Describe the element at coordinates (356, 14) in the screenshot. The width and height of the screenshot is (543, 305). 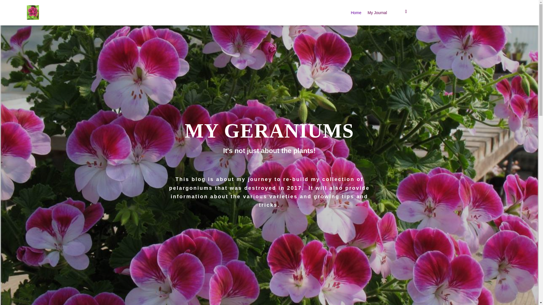
I see `Home` at that location.